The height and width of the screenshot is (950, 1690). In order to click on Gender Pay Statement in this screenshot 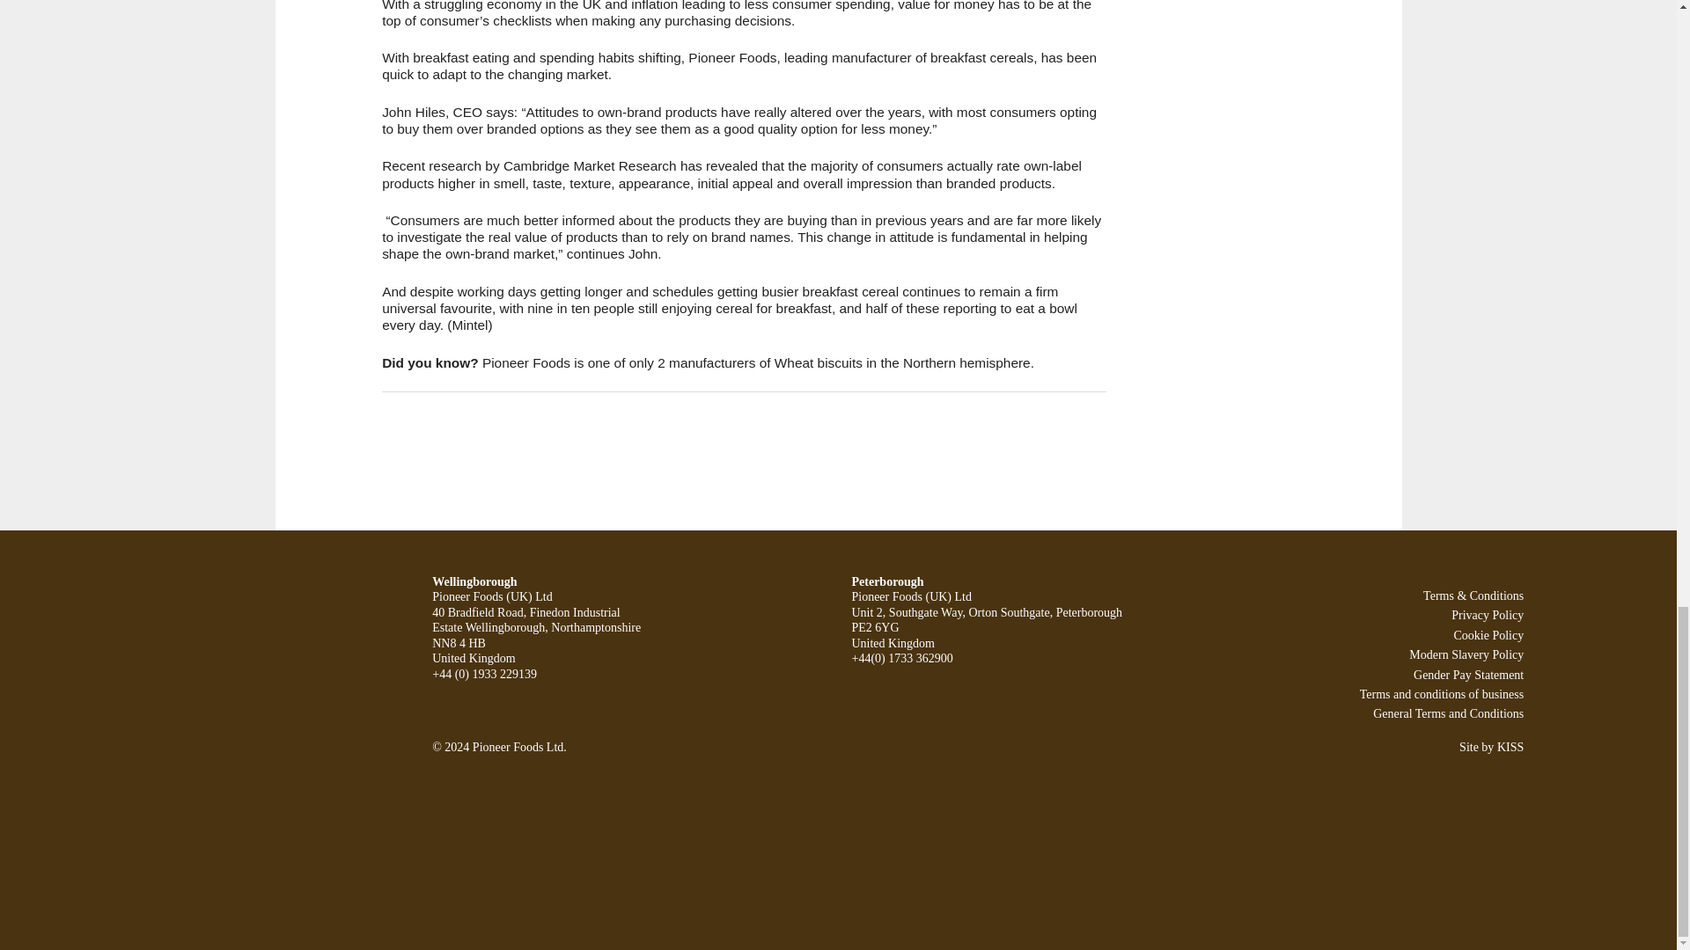, I will do `click(1468, 674)`.